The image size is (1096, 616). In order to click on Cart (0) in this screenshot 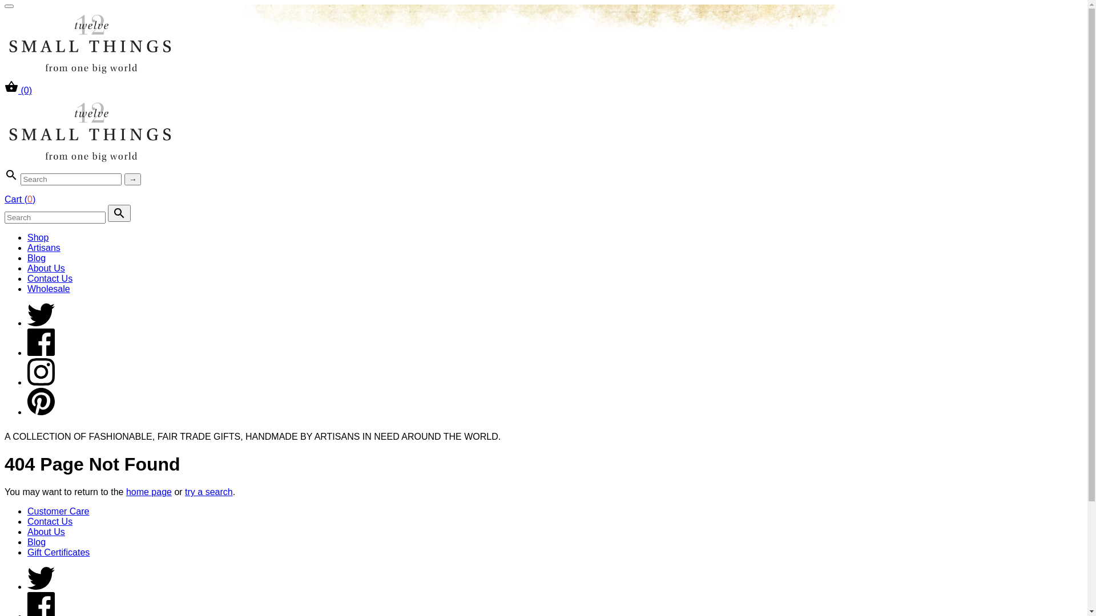, I will do `click(20, 200)`.